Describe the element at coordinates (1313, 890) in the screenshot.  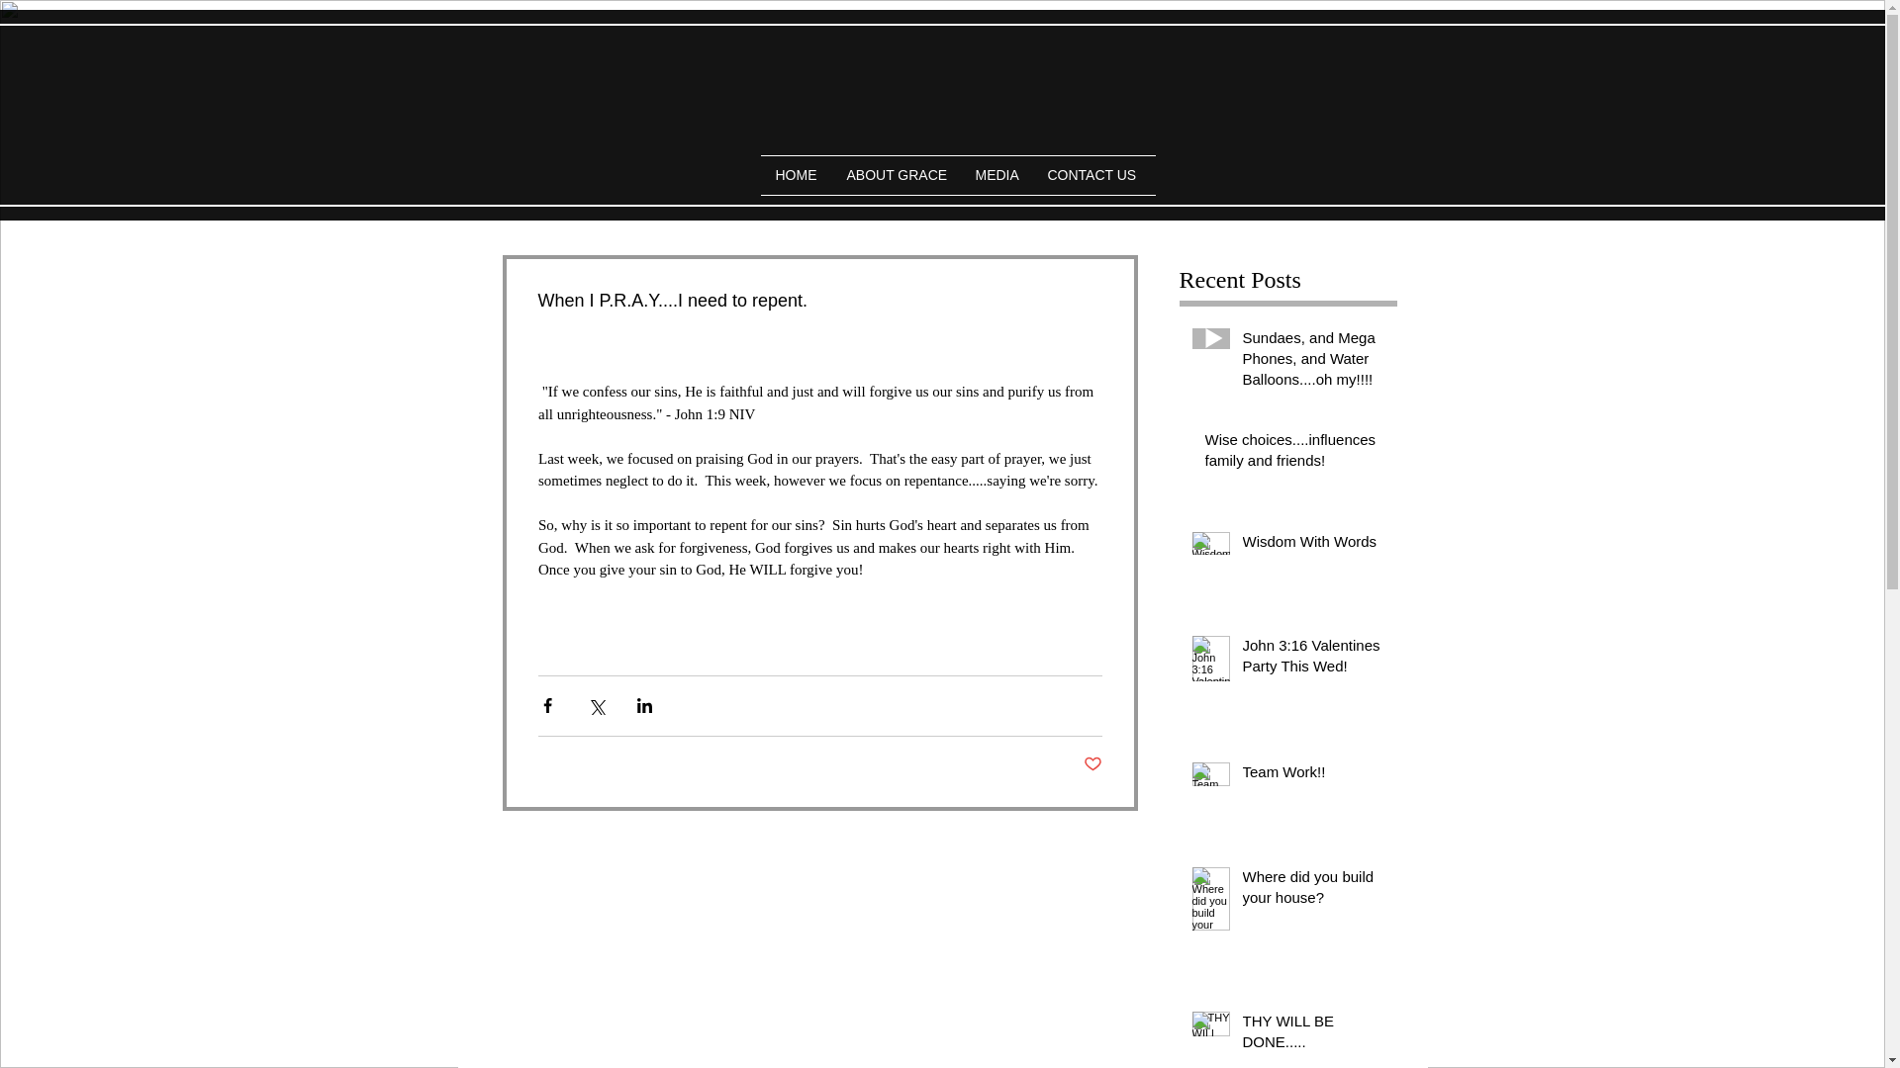
I see `Where did you build your house?` at that location.